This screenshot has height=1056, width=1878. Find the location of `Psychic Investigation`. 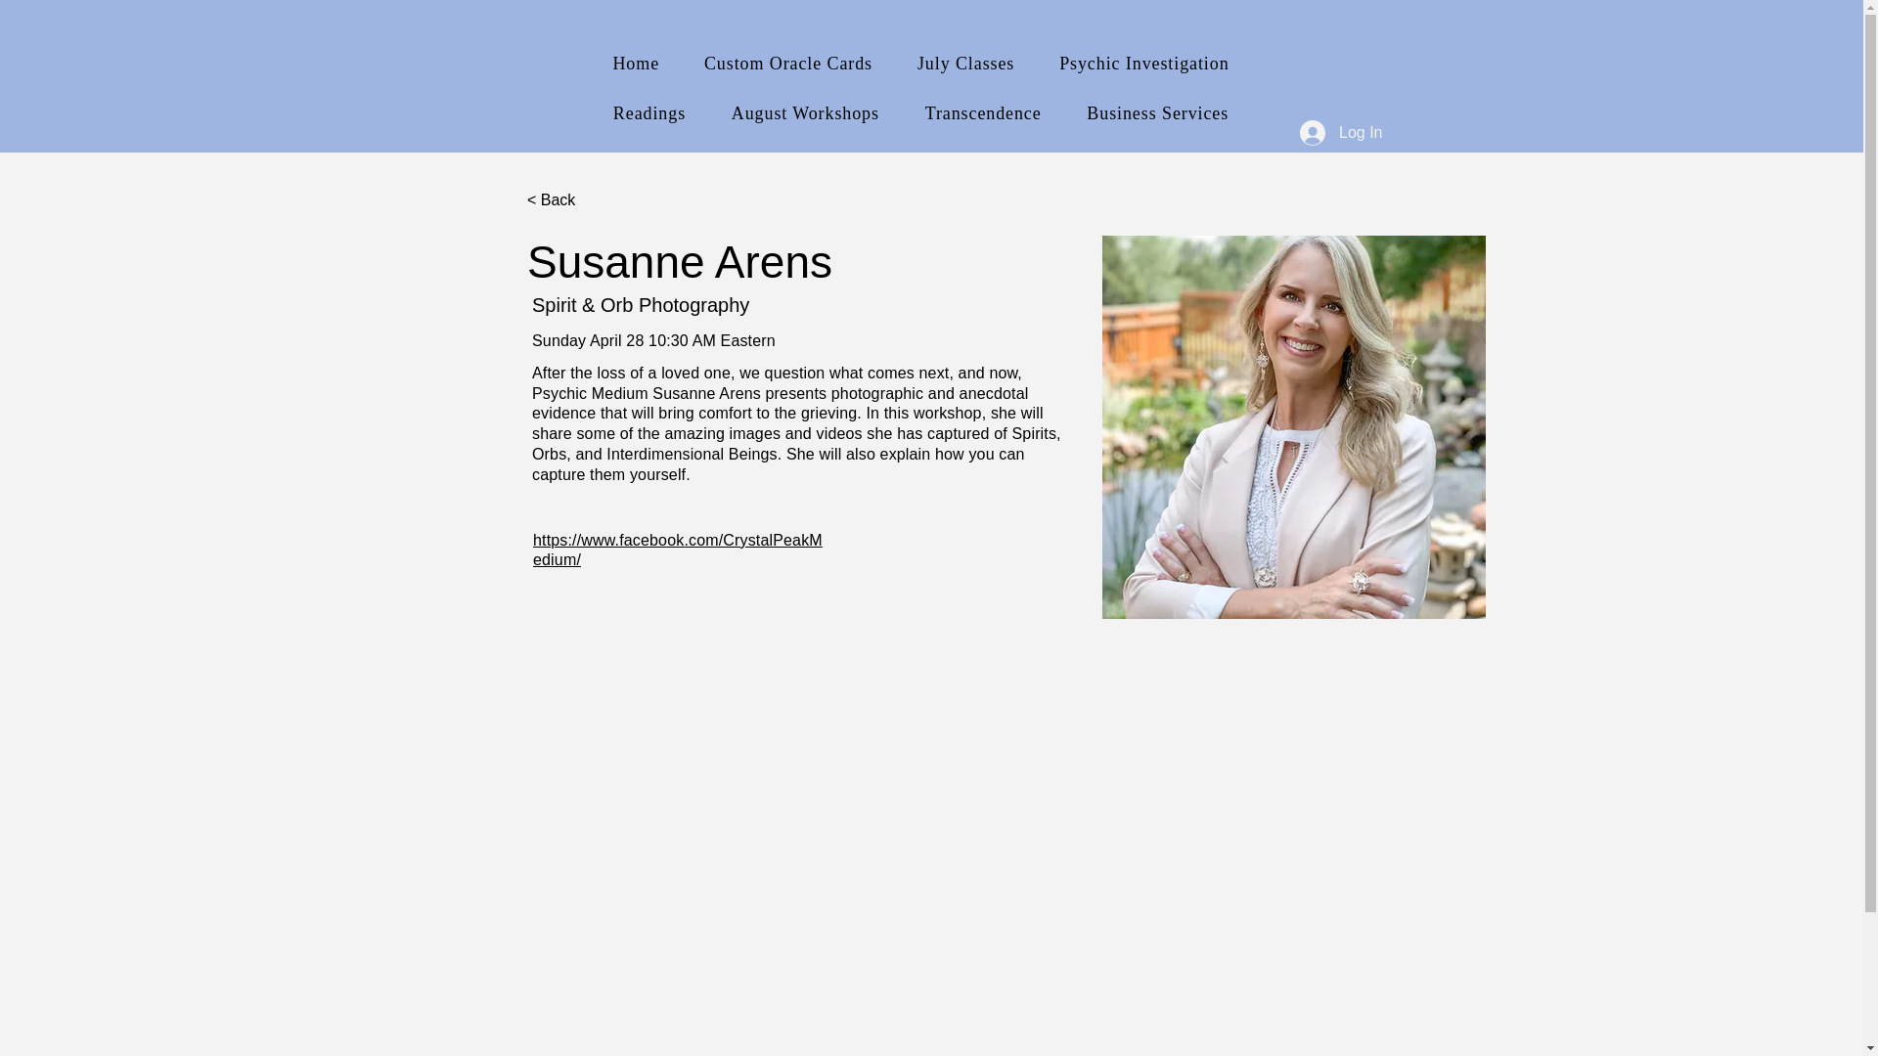

Psychic Investigation is located at coordinates (1142, 65).